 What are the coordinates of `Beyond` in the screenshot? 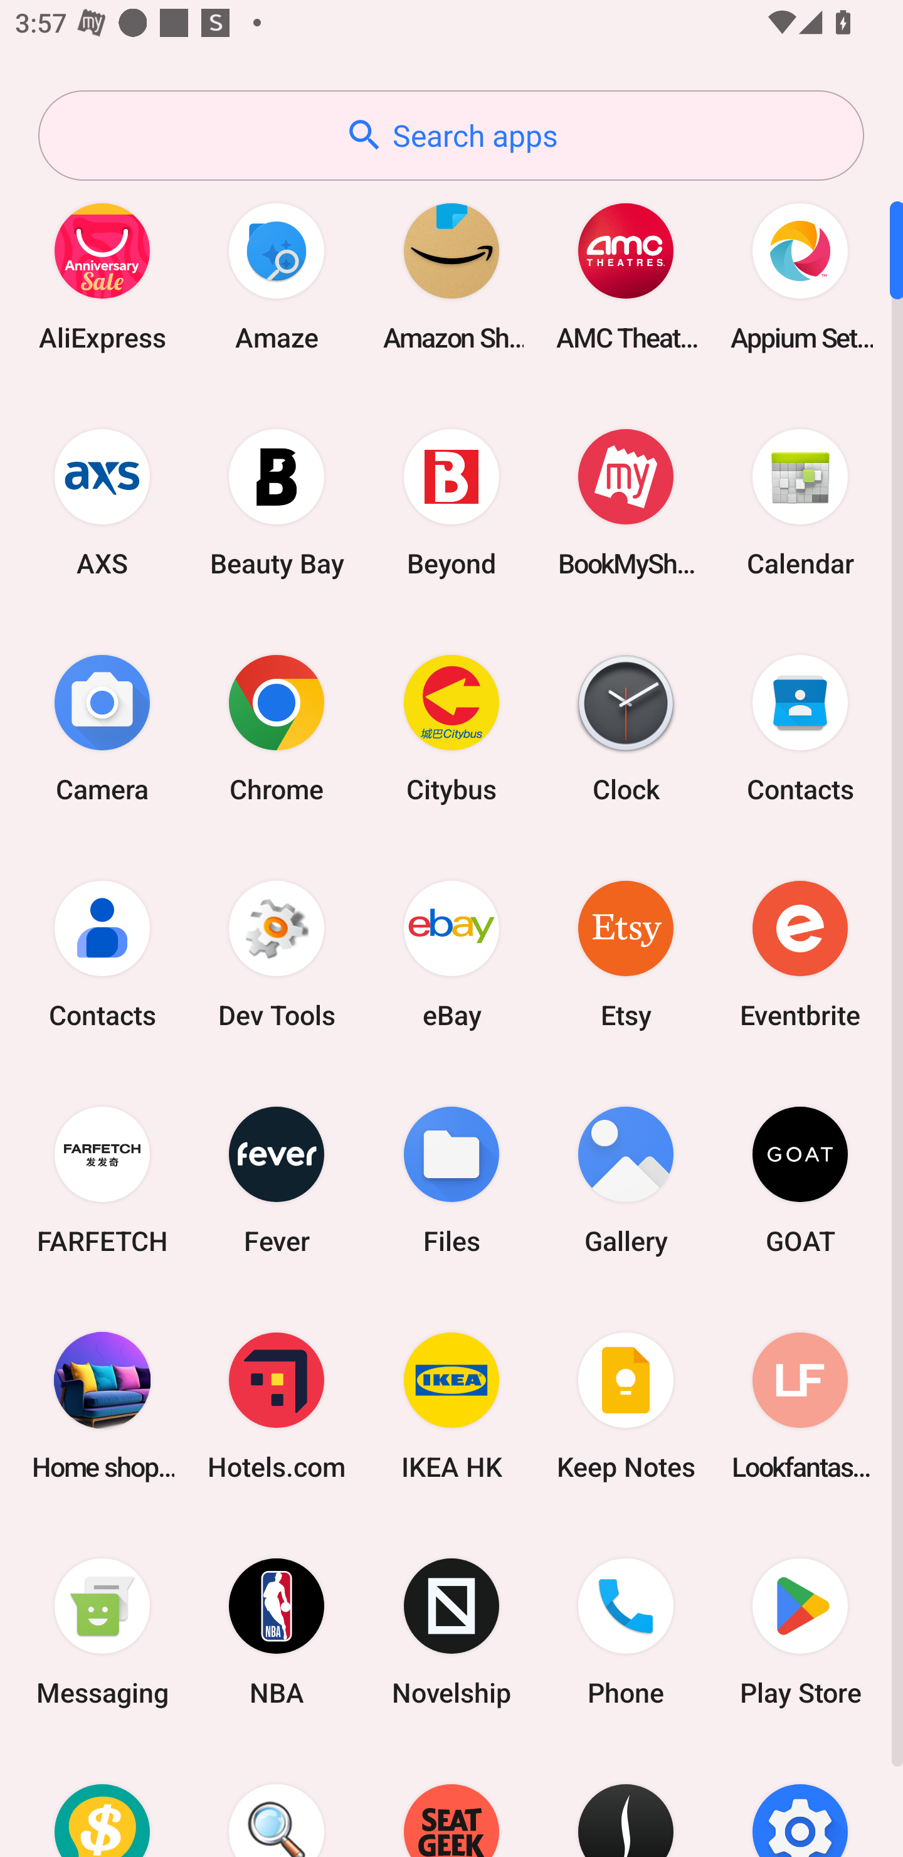 It's located at (451, 502).